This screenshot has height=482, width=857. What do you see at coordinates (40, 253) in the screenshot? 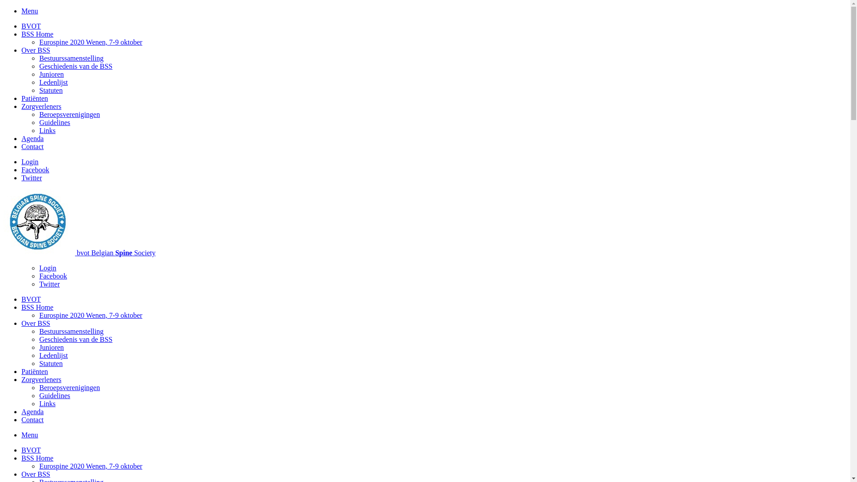
I see `Home` at bounding box center [40, 253].